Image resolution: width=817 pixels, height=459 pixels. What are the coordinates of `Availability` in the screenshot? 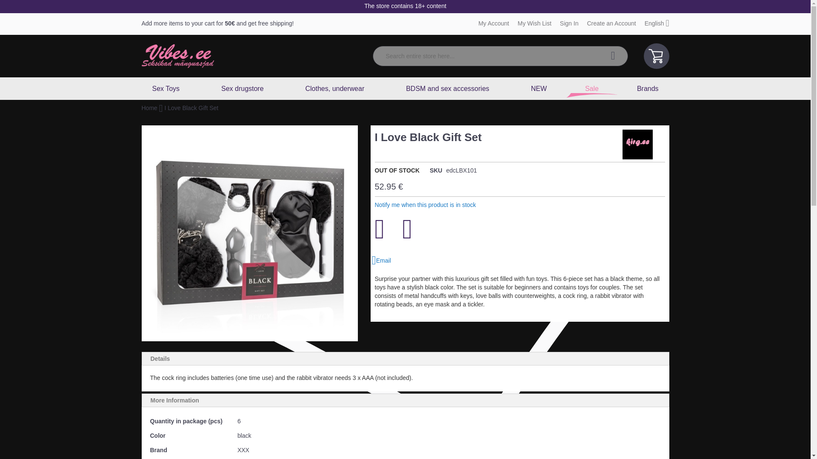 It's located at (397, 171).